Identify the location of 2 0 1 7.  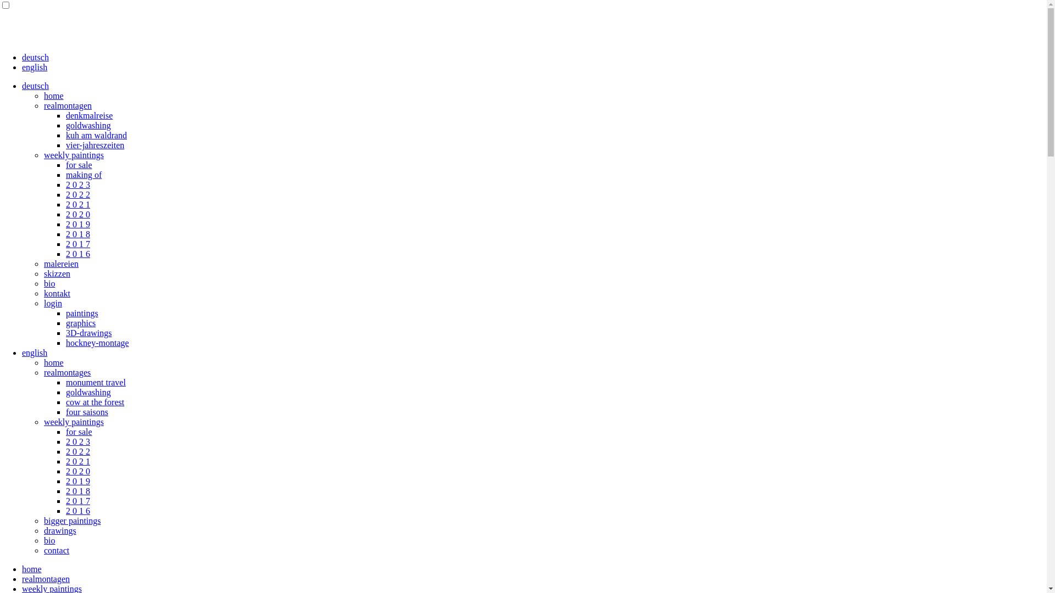
(78, 244).